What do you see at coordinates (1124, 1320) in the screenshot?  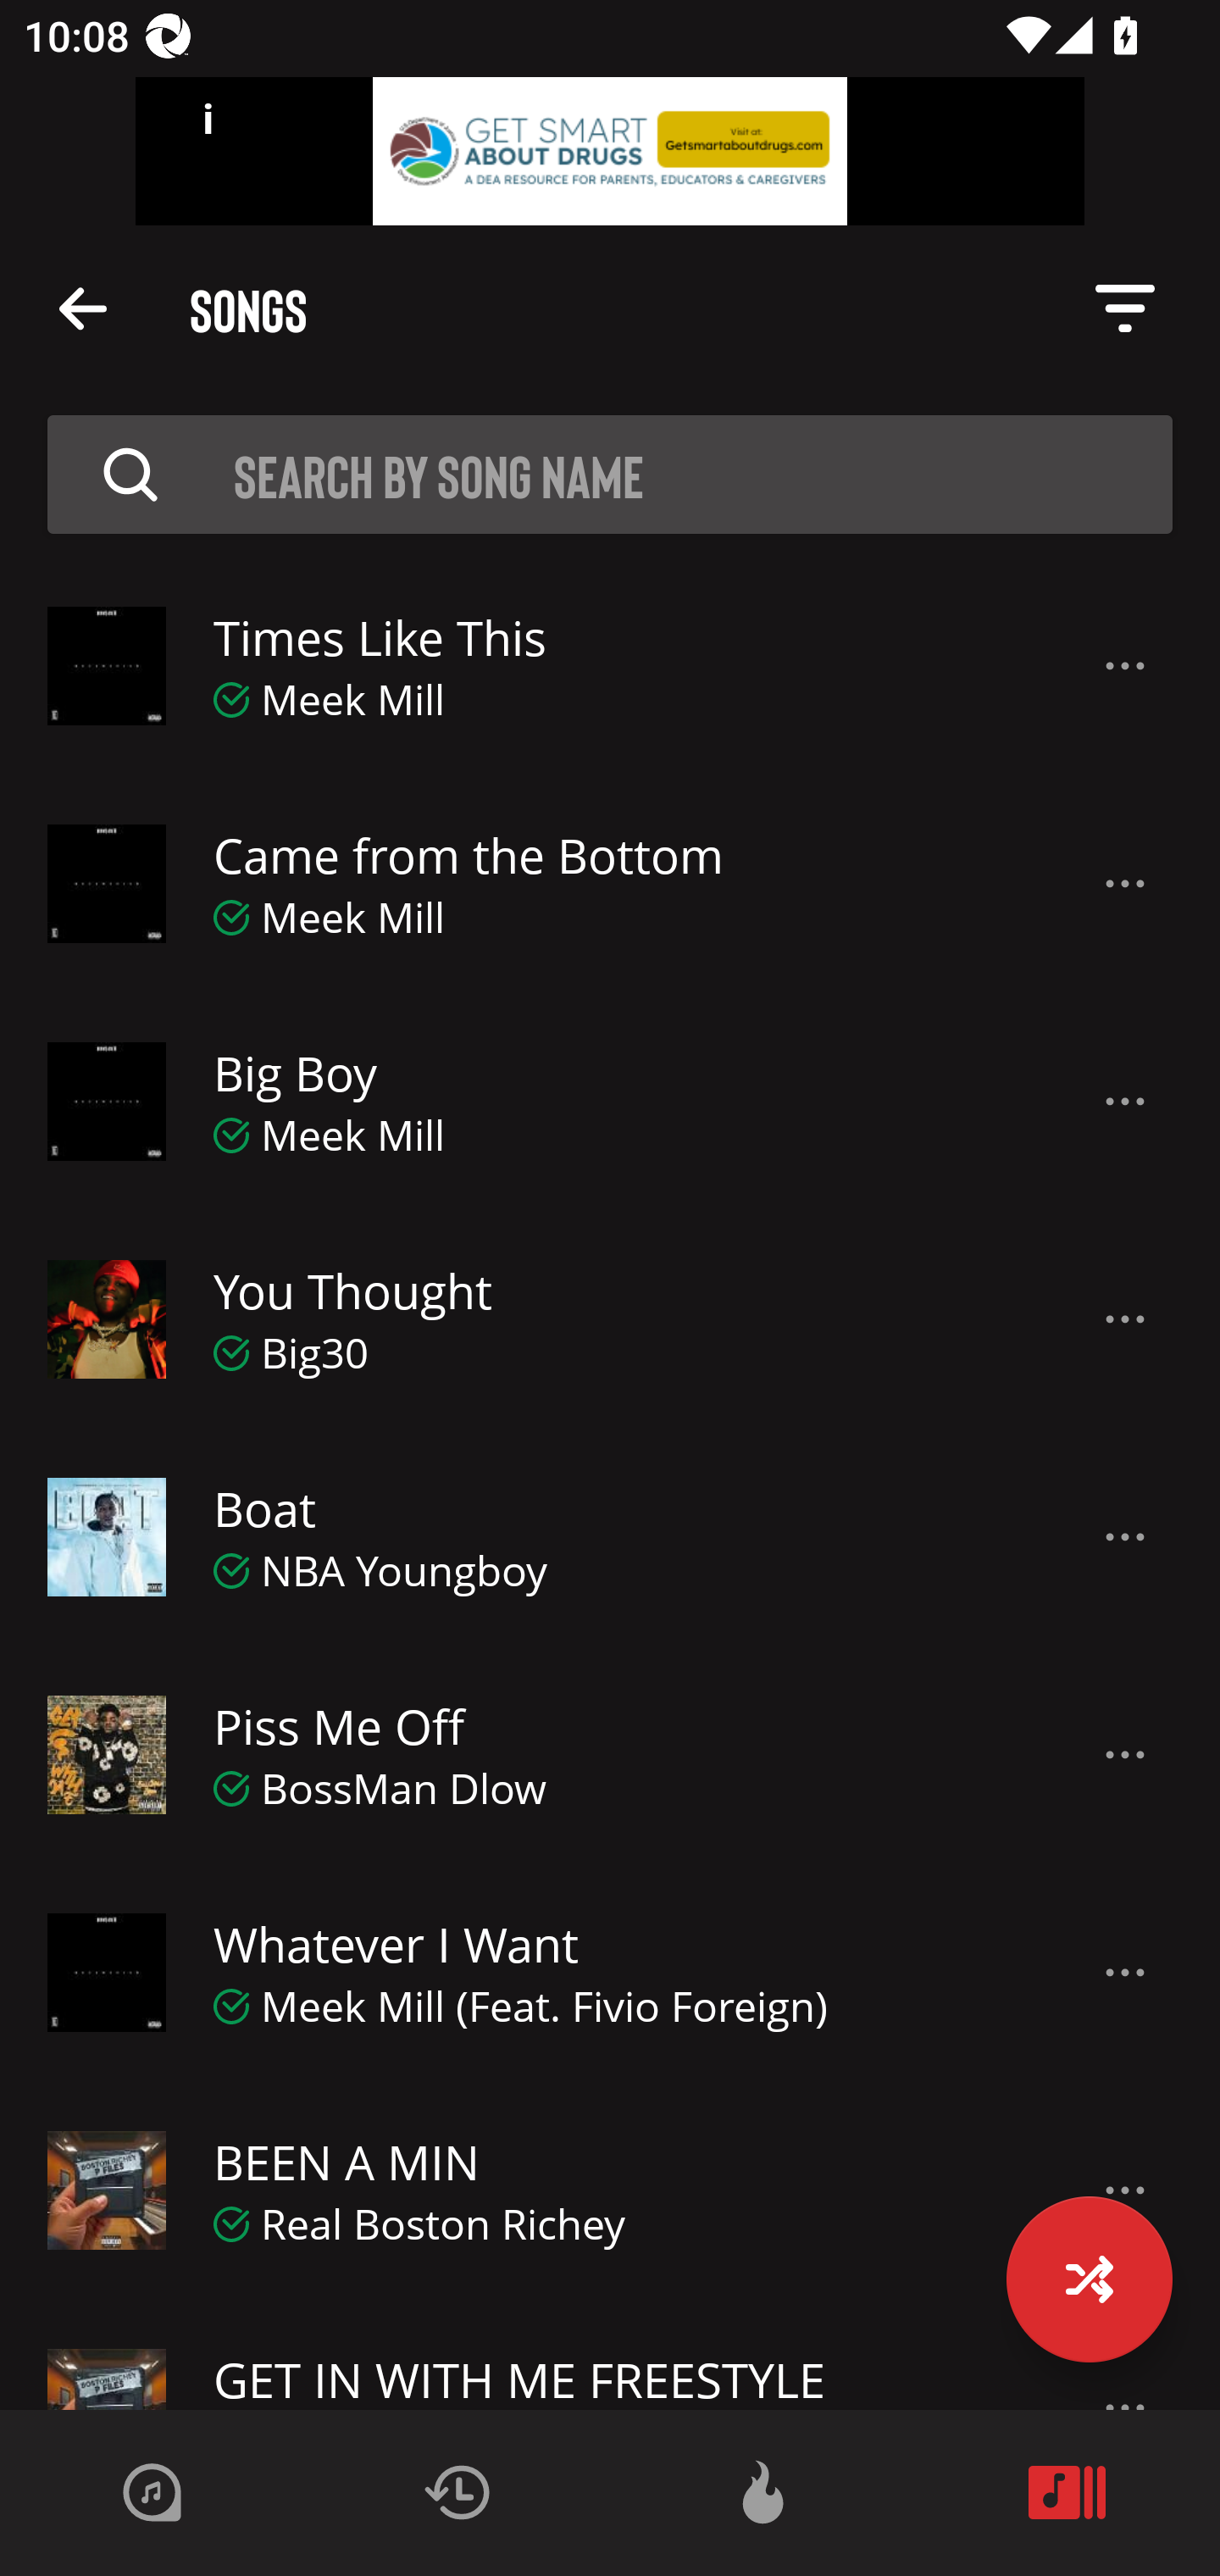 I see `Description` at bounding box center [1124, 1320].